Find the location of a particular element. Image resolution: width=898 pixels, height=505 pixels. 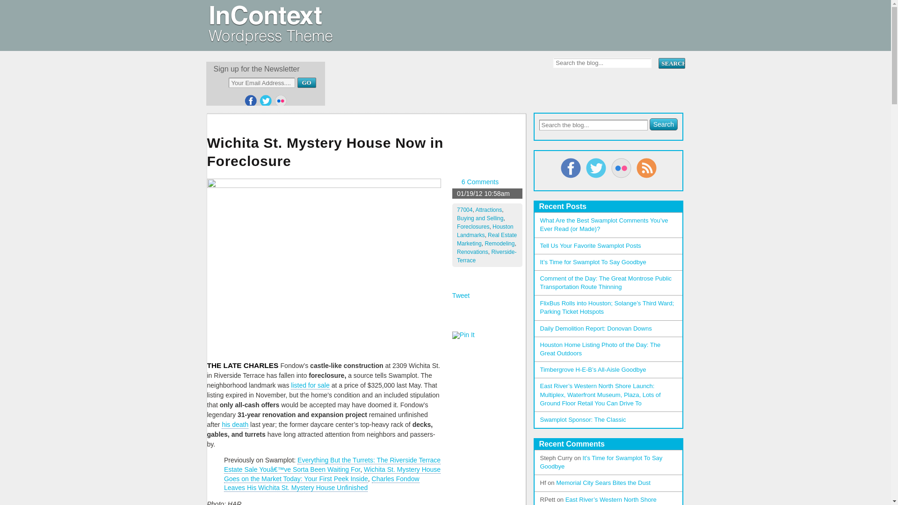

Swamplot is located at coordinates (269, 42).